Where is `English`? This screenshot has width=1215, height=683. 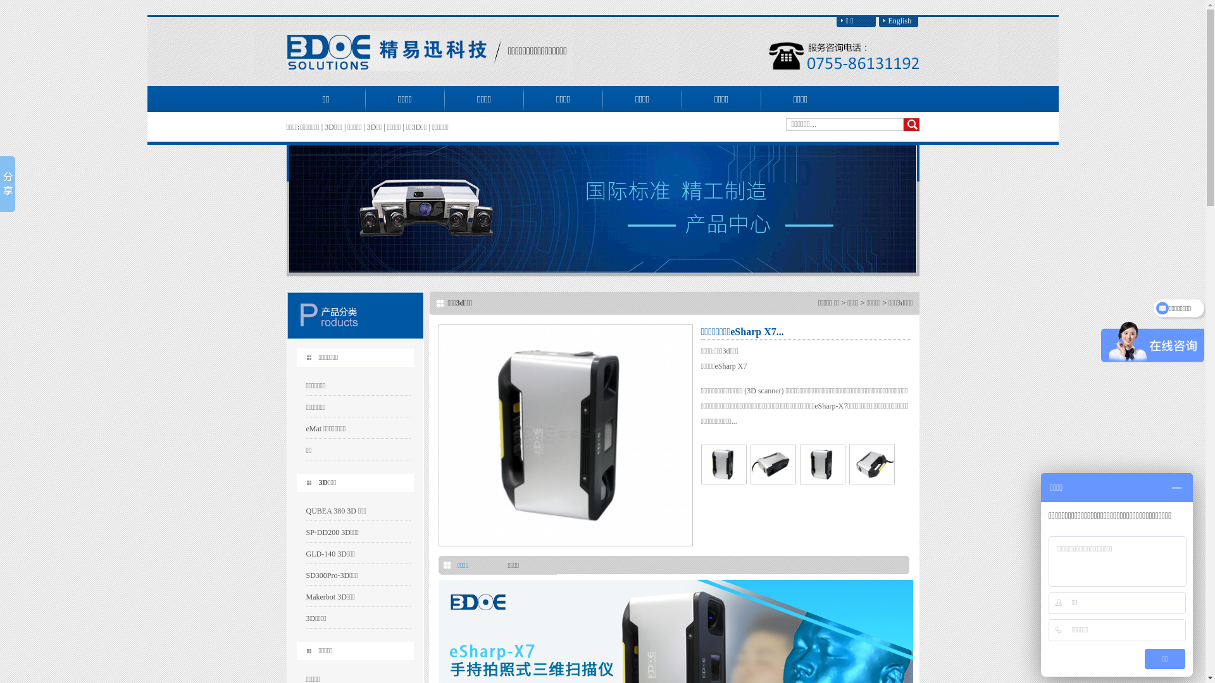
English is located at coordinates (898, 22).